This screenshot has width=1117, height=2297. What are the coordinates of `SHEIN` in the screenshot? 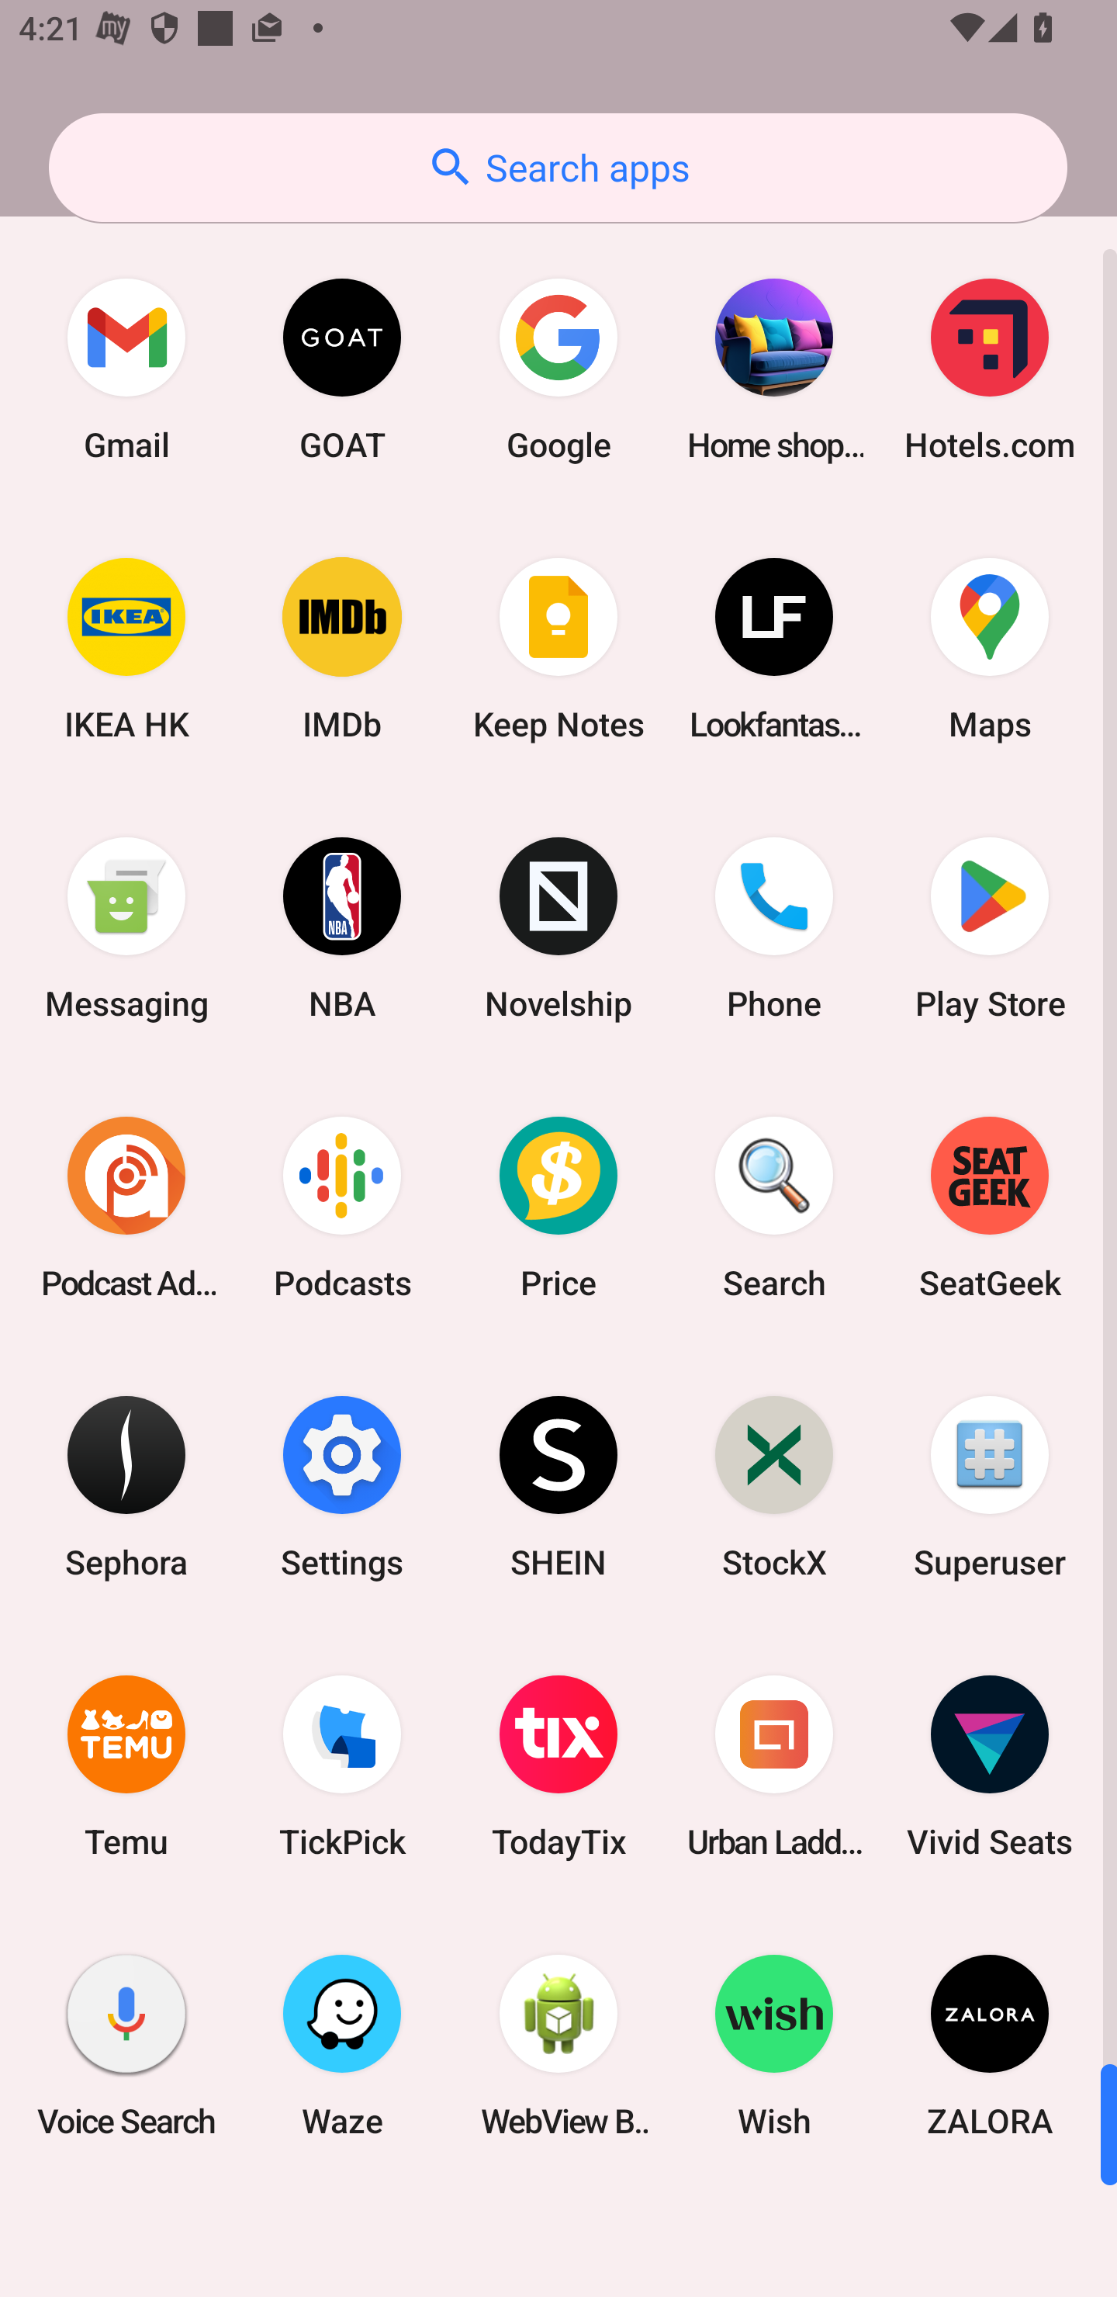 It's located at (558, 1485).